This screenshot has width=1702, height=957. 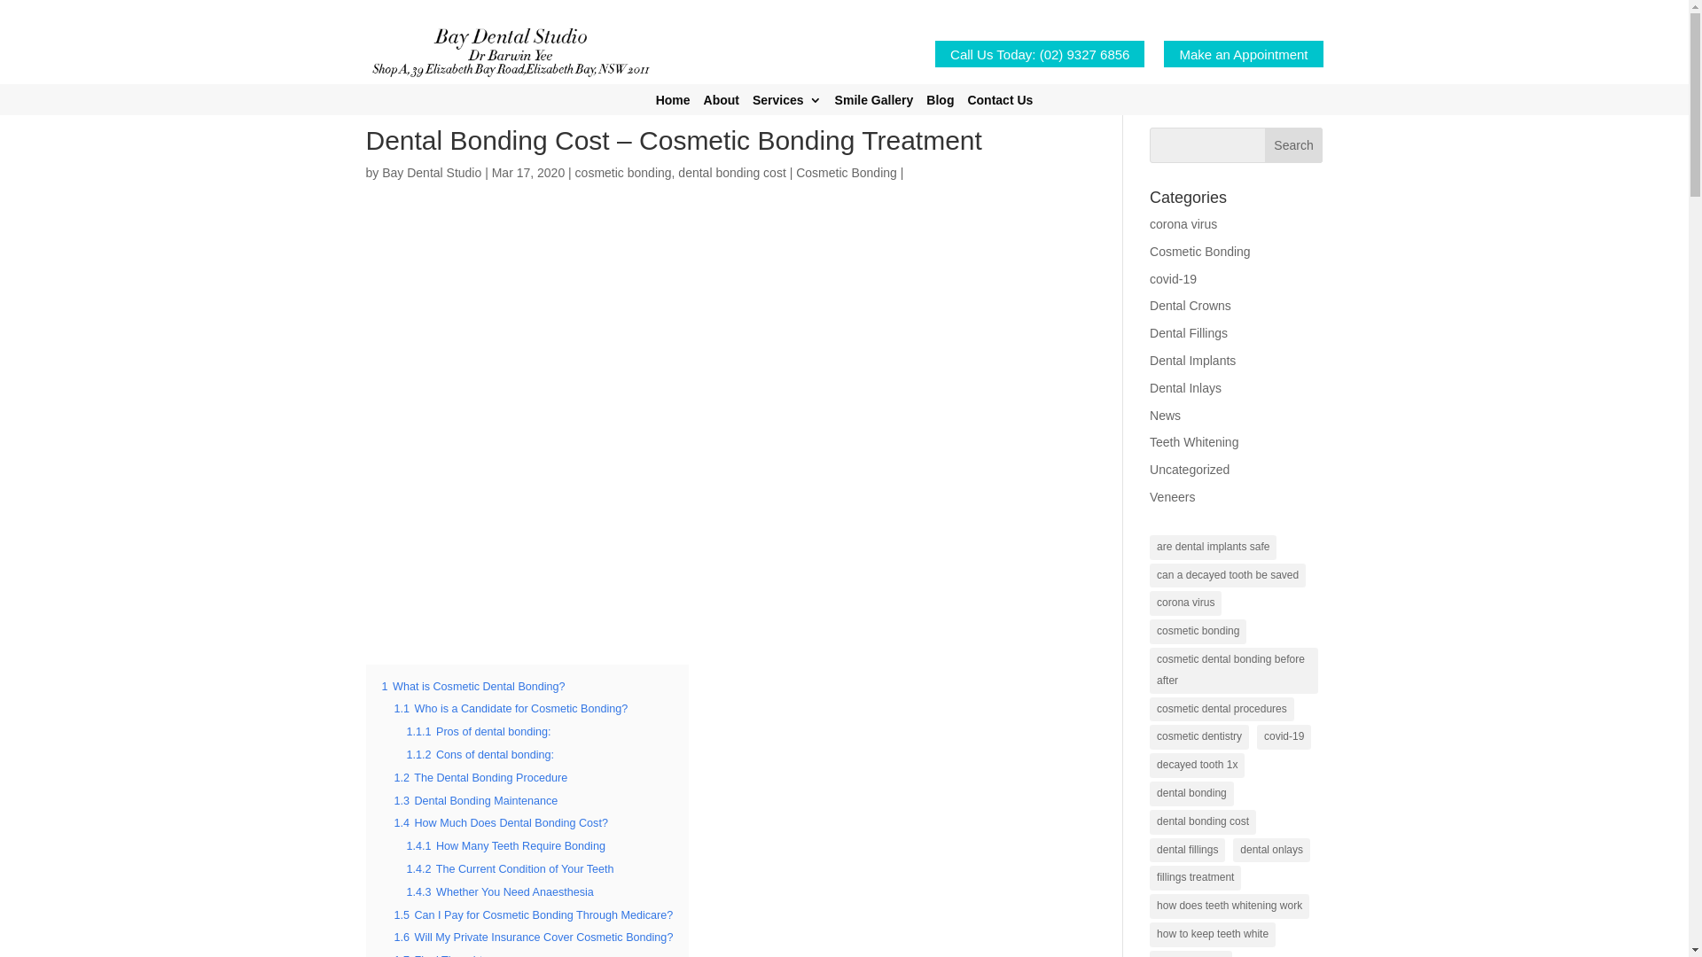 What do you see at coordinates (1040, 75) in the screenshot?
I see `Call Us Today: (02) 9327 6856` at bounding box center [1040, 75].